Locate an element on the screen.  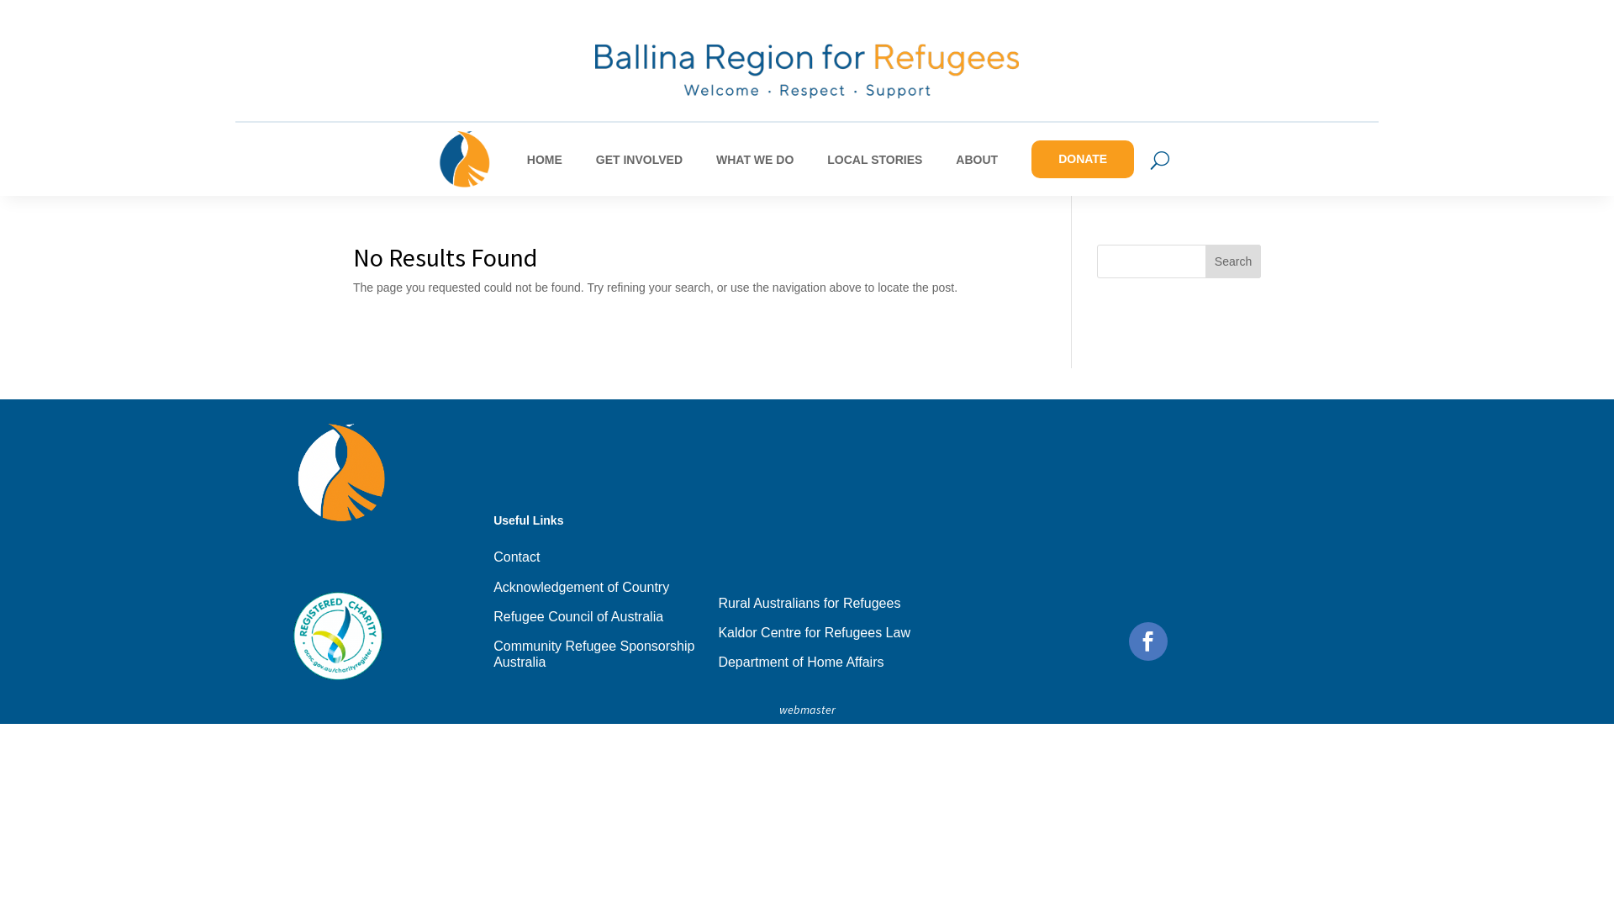
ABOUT is located at coordinates (977, 160).